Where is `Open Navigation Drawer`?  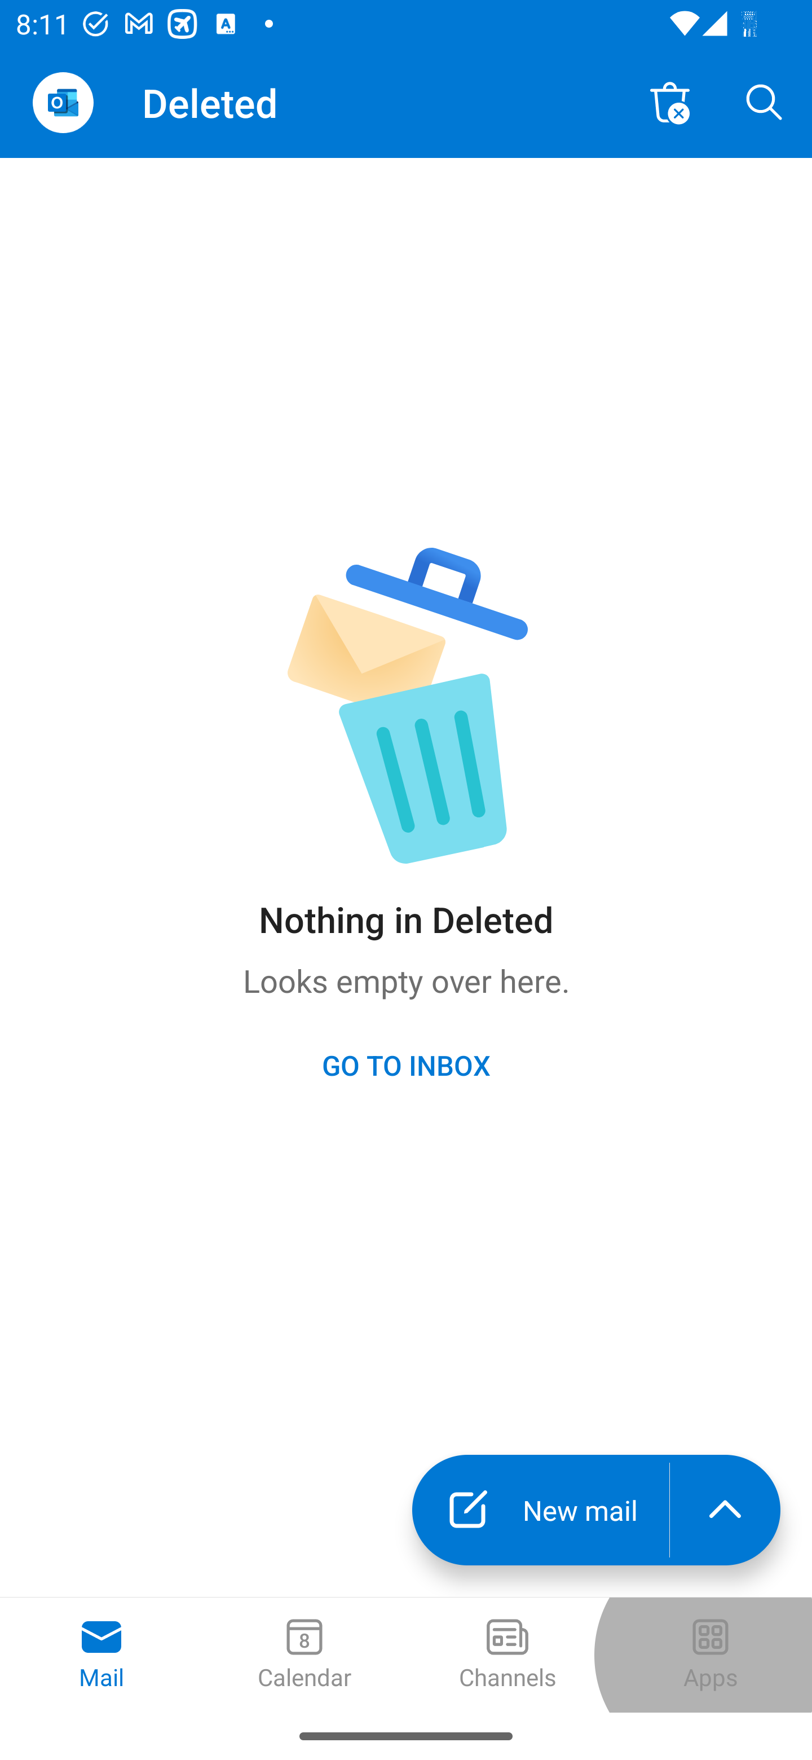 Open Navigation Drawer is located at coordinates (63, 103).